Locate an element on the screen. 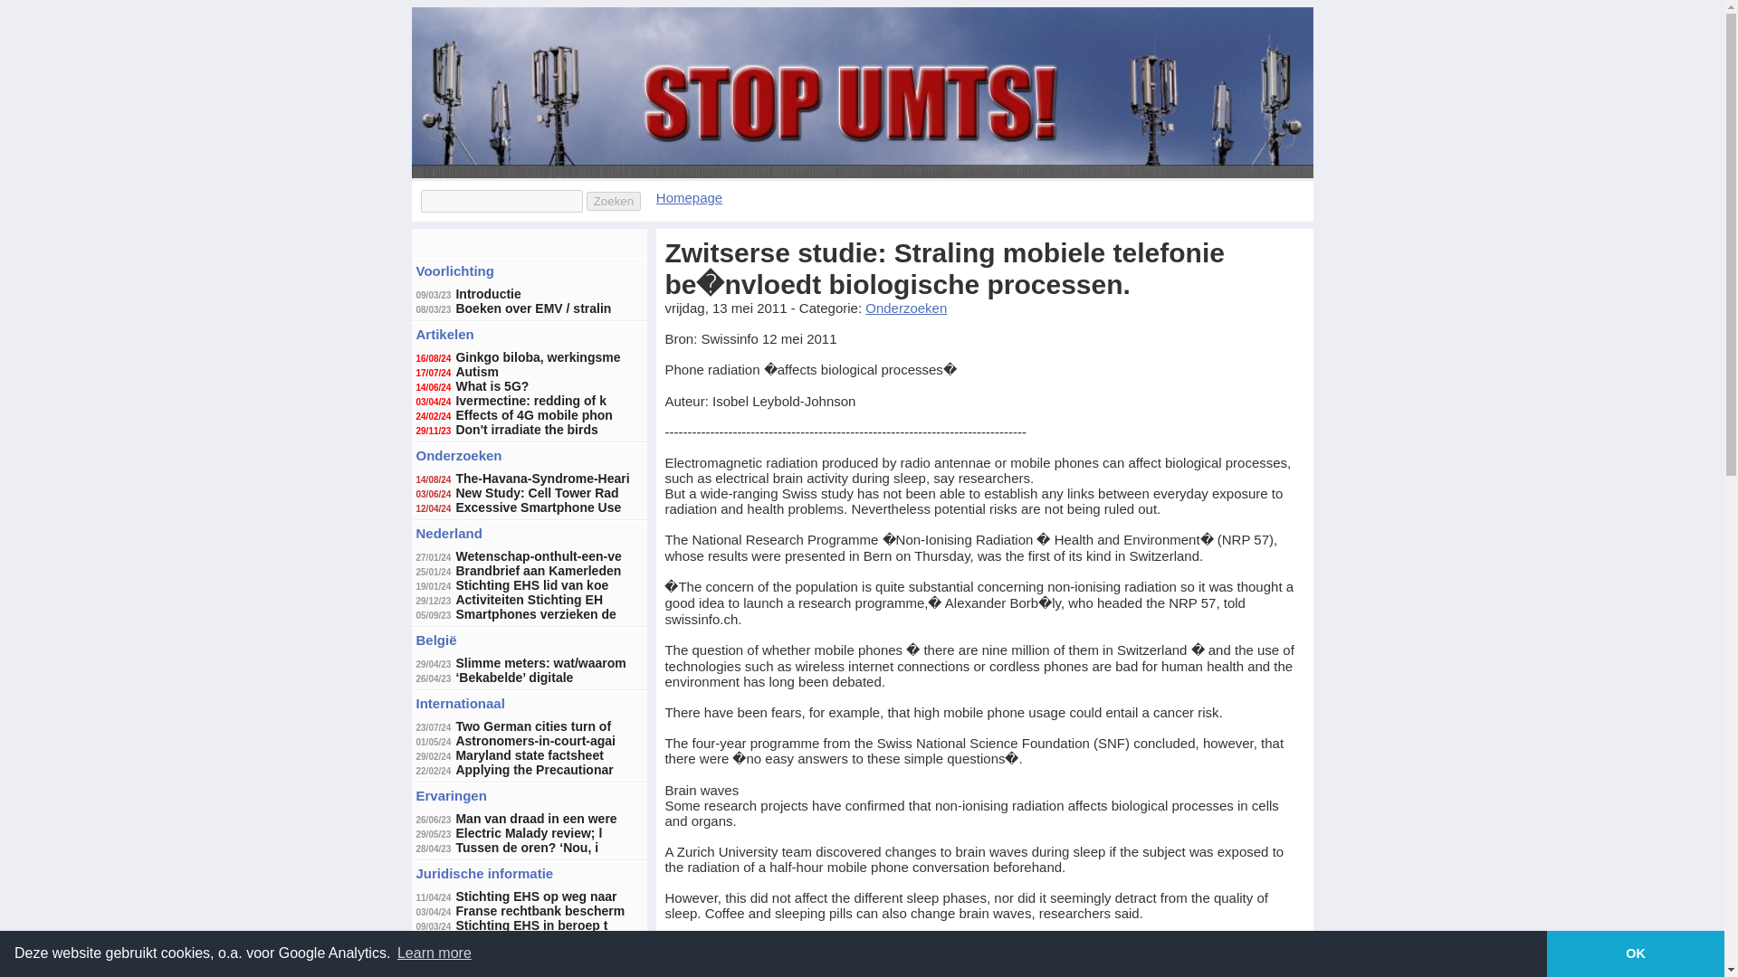  Ivermectine: redding of k is located at coordinates (530, 401).